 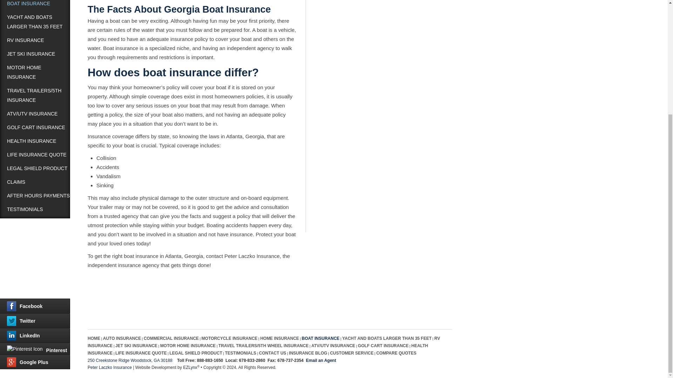 I want to click on Motor Home Insurance, so click(x=35, y=72).